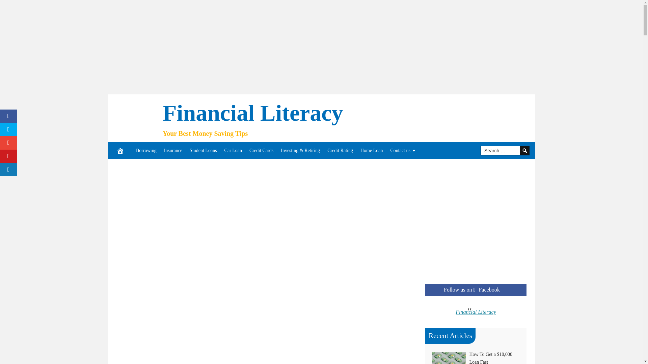 The height and width of the screenshot is (364, 648). What do you see at coordinates (371, 150) in the screenshot?
I see `Home Loan` at bounding box center [371, 150].